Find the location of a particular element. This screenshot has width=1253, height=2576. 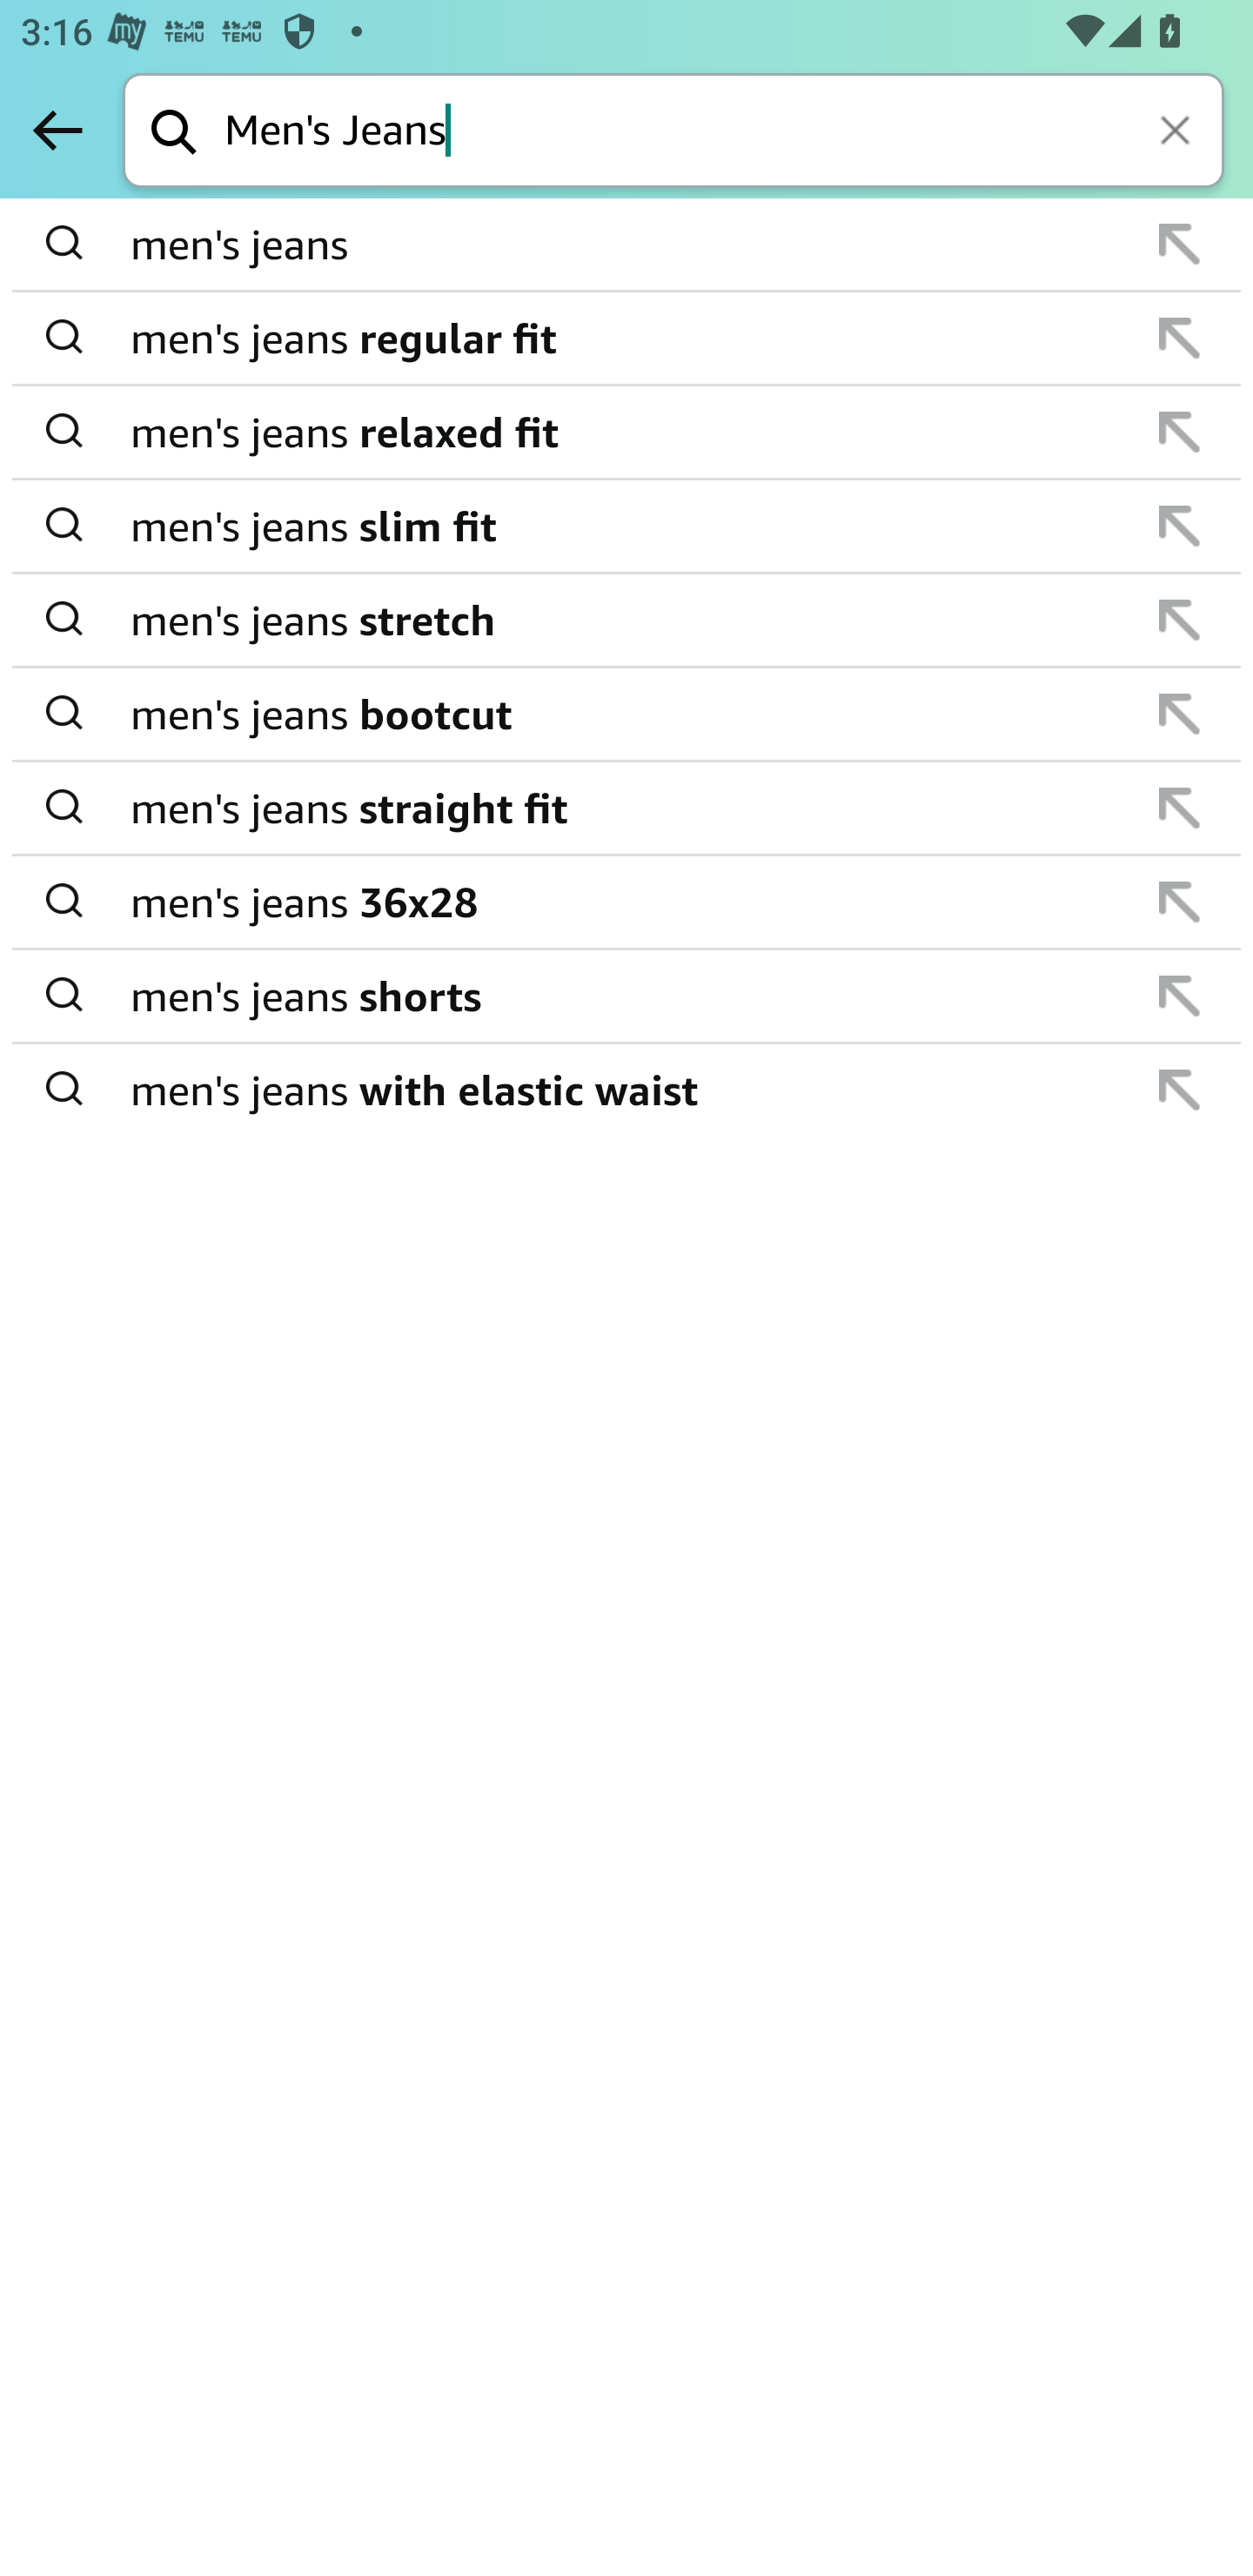

append suggestion men's jeans is located at coordinates (626, 245).